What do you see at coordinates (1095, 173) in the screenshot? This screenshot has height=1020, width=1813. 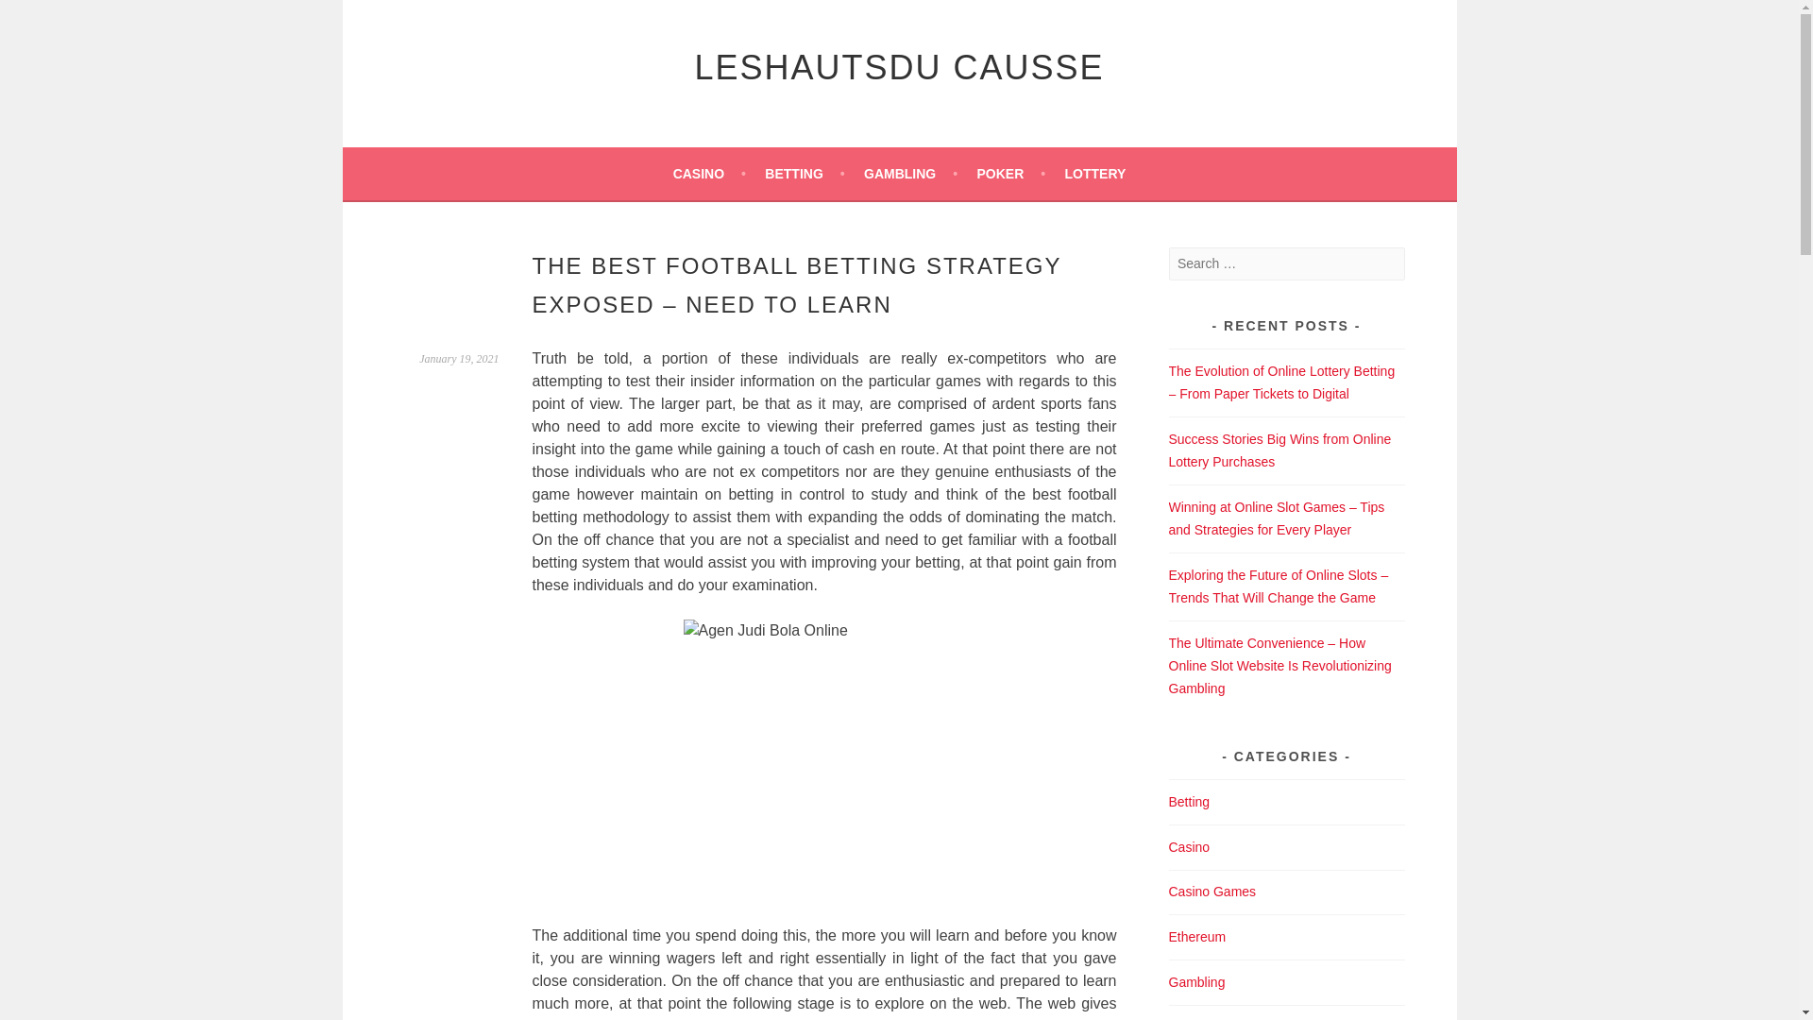 I see `LOTTERY` at bounding box center [1095, 173].